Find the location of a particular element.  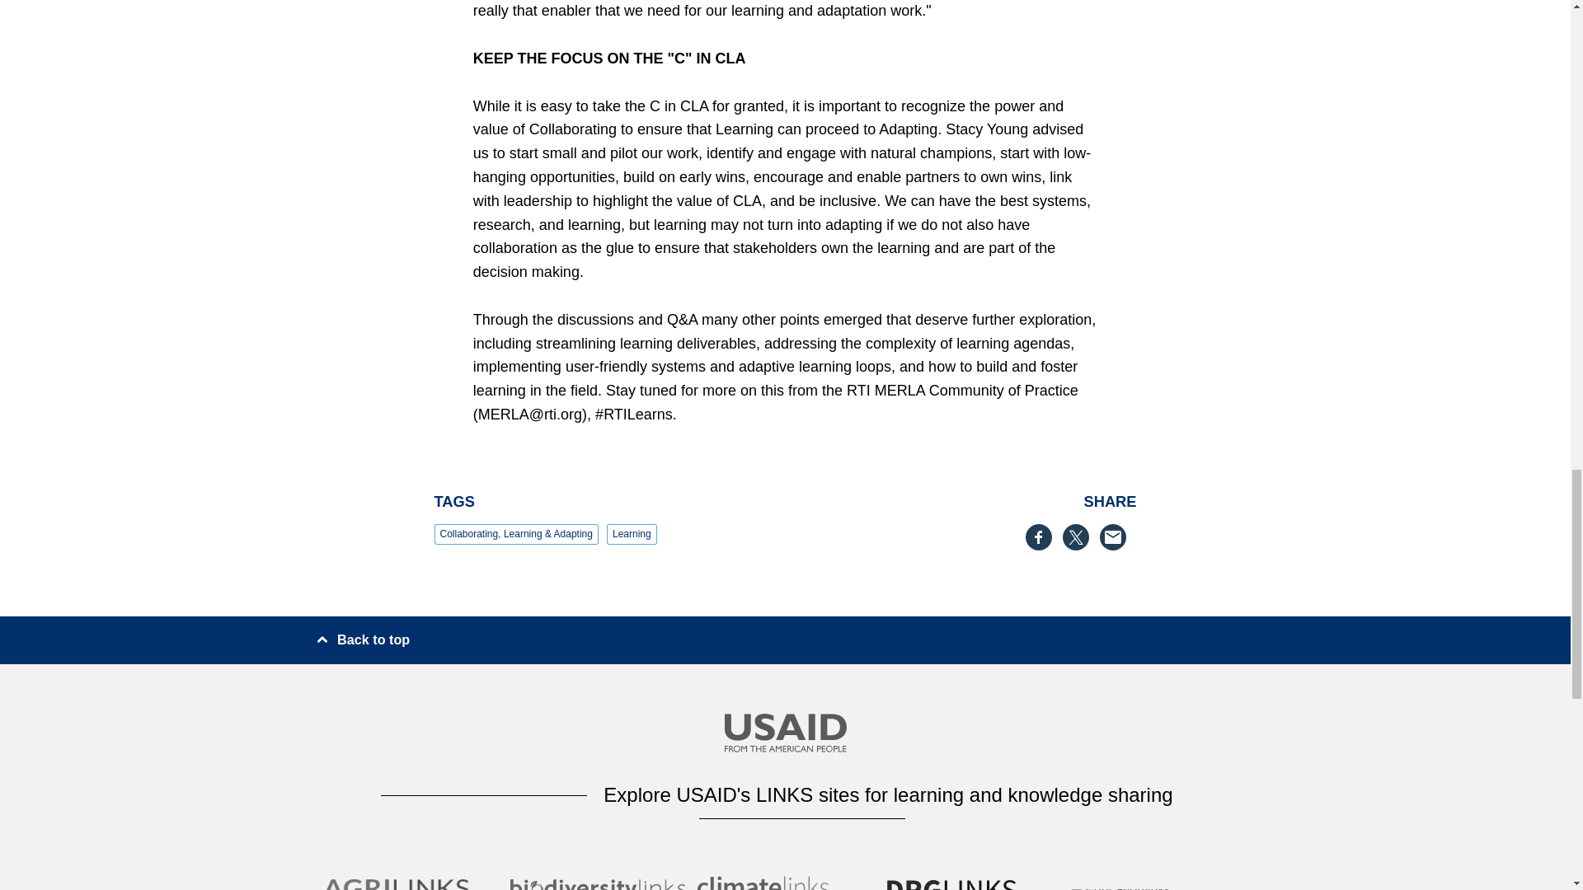

Back to top is located at coordinates (363, 639).